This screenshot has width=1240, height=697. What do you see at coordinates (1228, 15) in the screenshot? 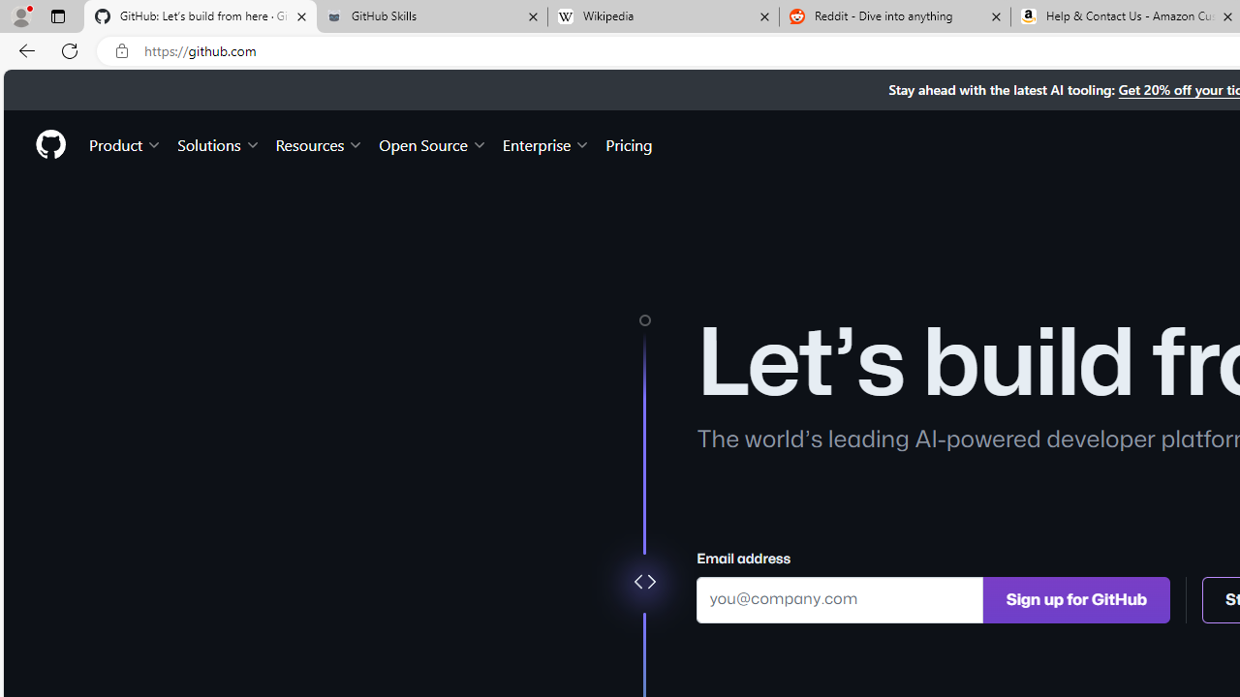
I see `Close tab` at bounding box center [1228, 15].